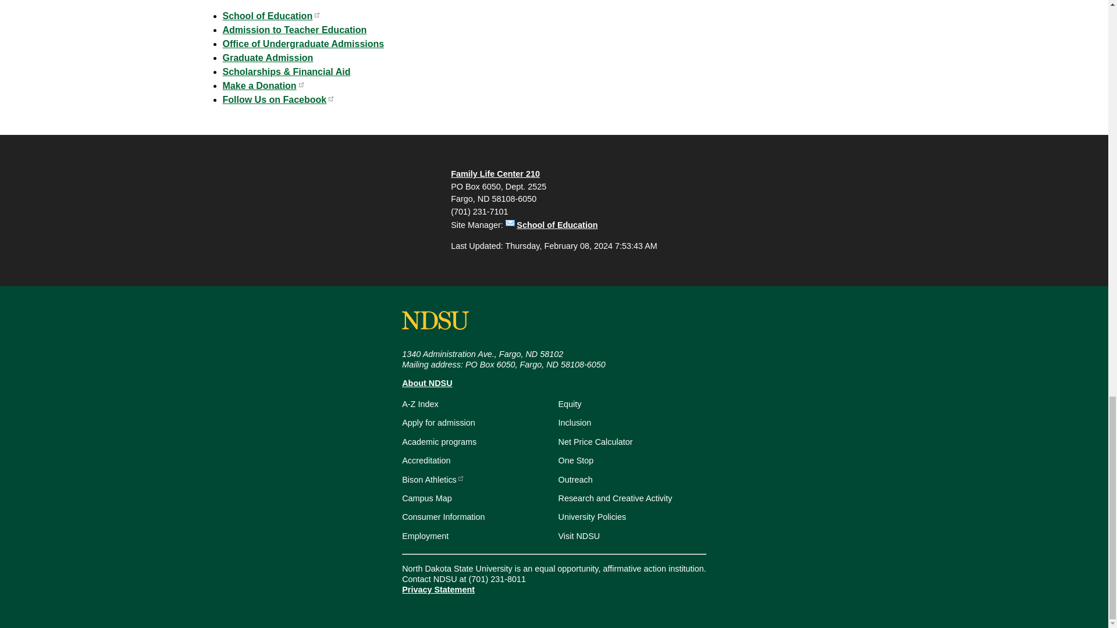  I want to click on Undergraduate Admission, so click(303, 44).